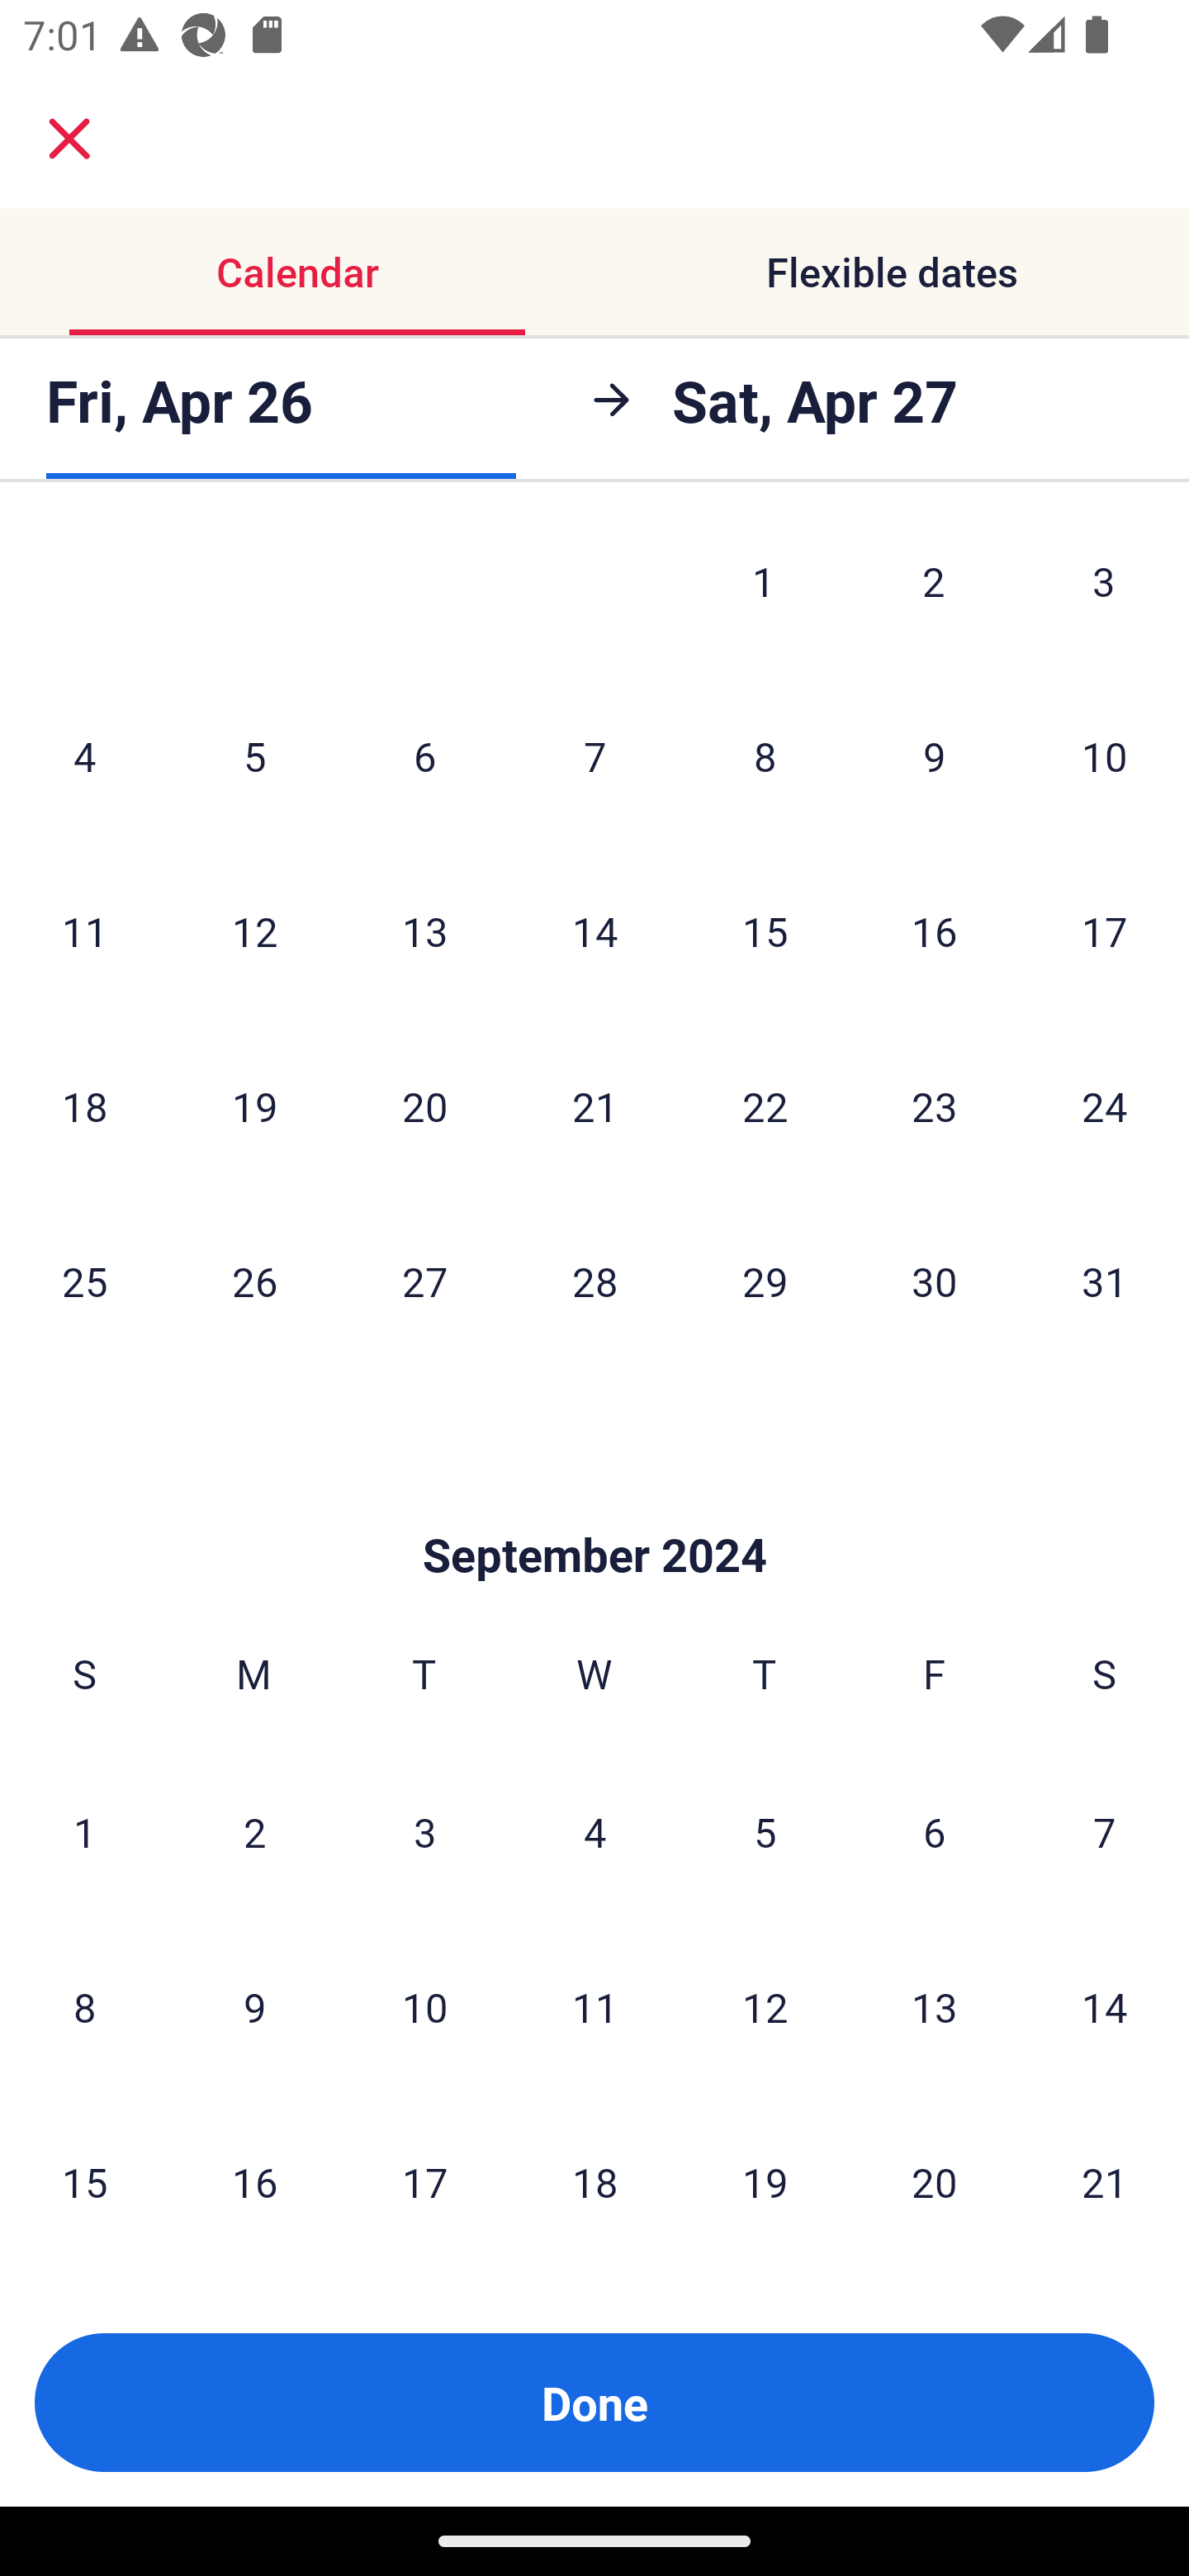  Describe the element at coordinates (254, 1280) in the screenshot. I see `26 Monday, August 26, 2024` at that location.